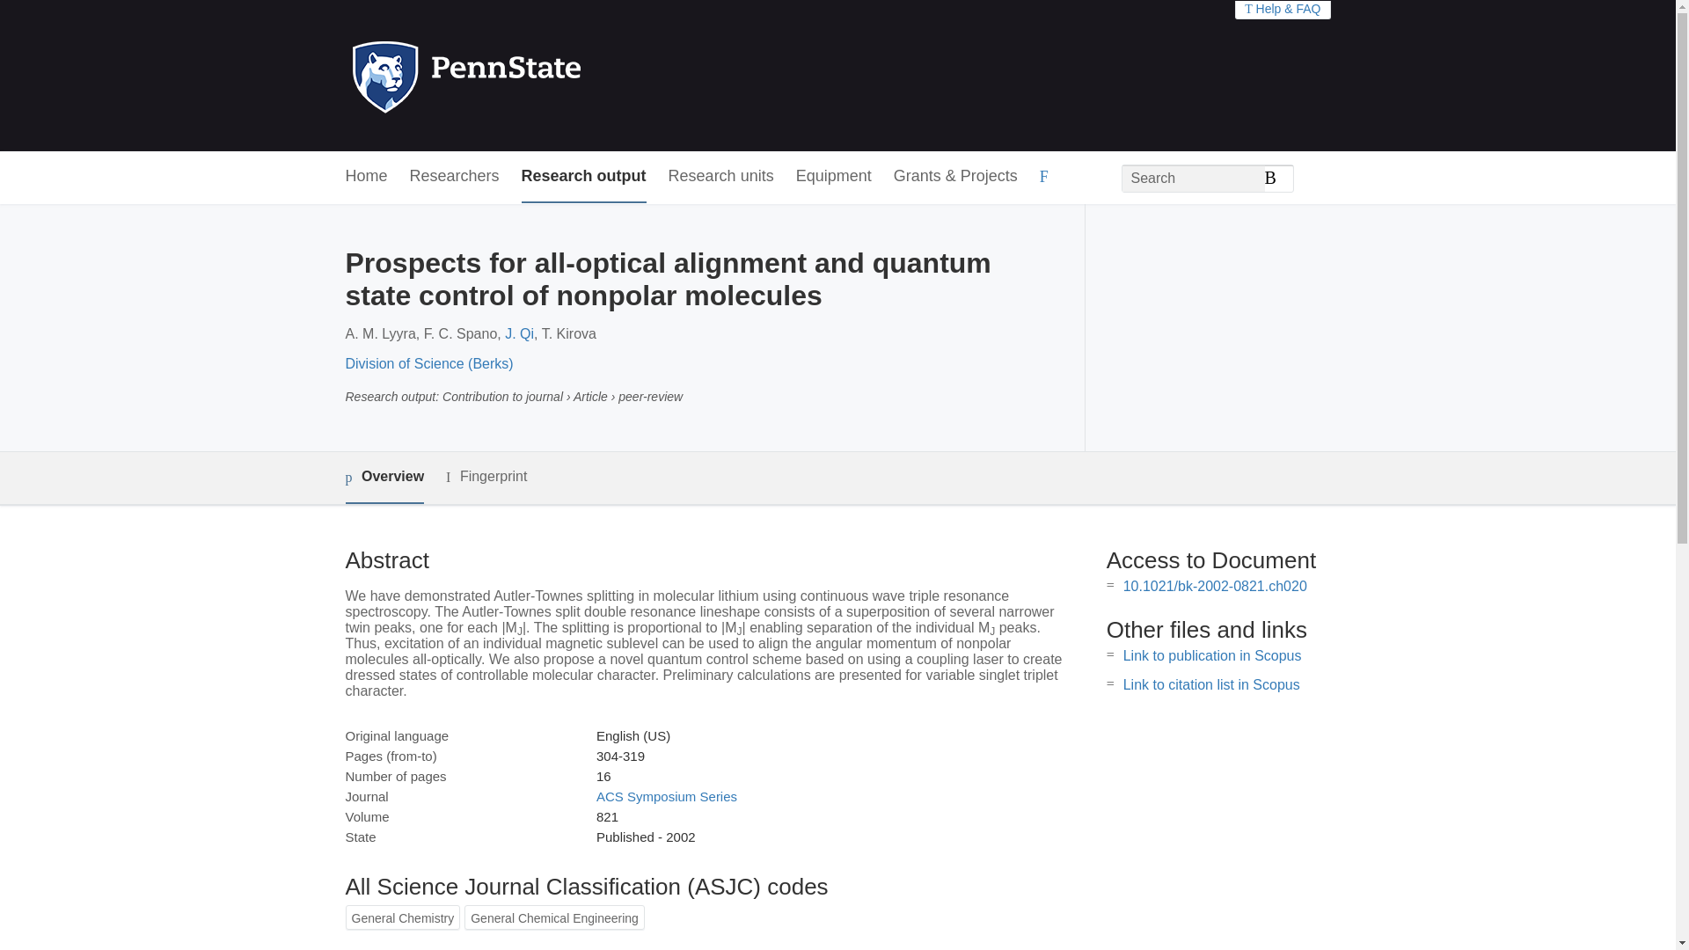 The width and height of the screenshot is (1689, 950). Describe the element at coordinates (666, 796) in the screenshot. I see `ACS Symposium Series` at that location.